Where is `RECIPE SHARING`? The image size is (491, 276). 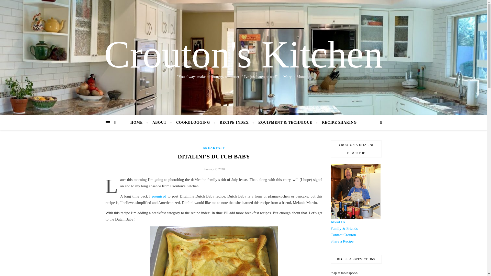 RECIPE SHARING is located at coordinates (337, 123).